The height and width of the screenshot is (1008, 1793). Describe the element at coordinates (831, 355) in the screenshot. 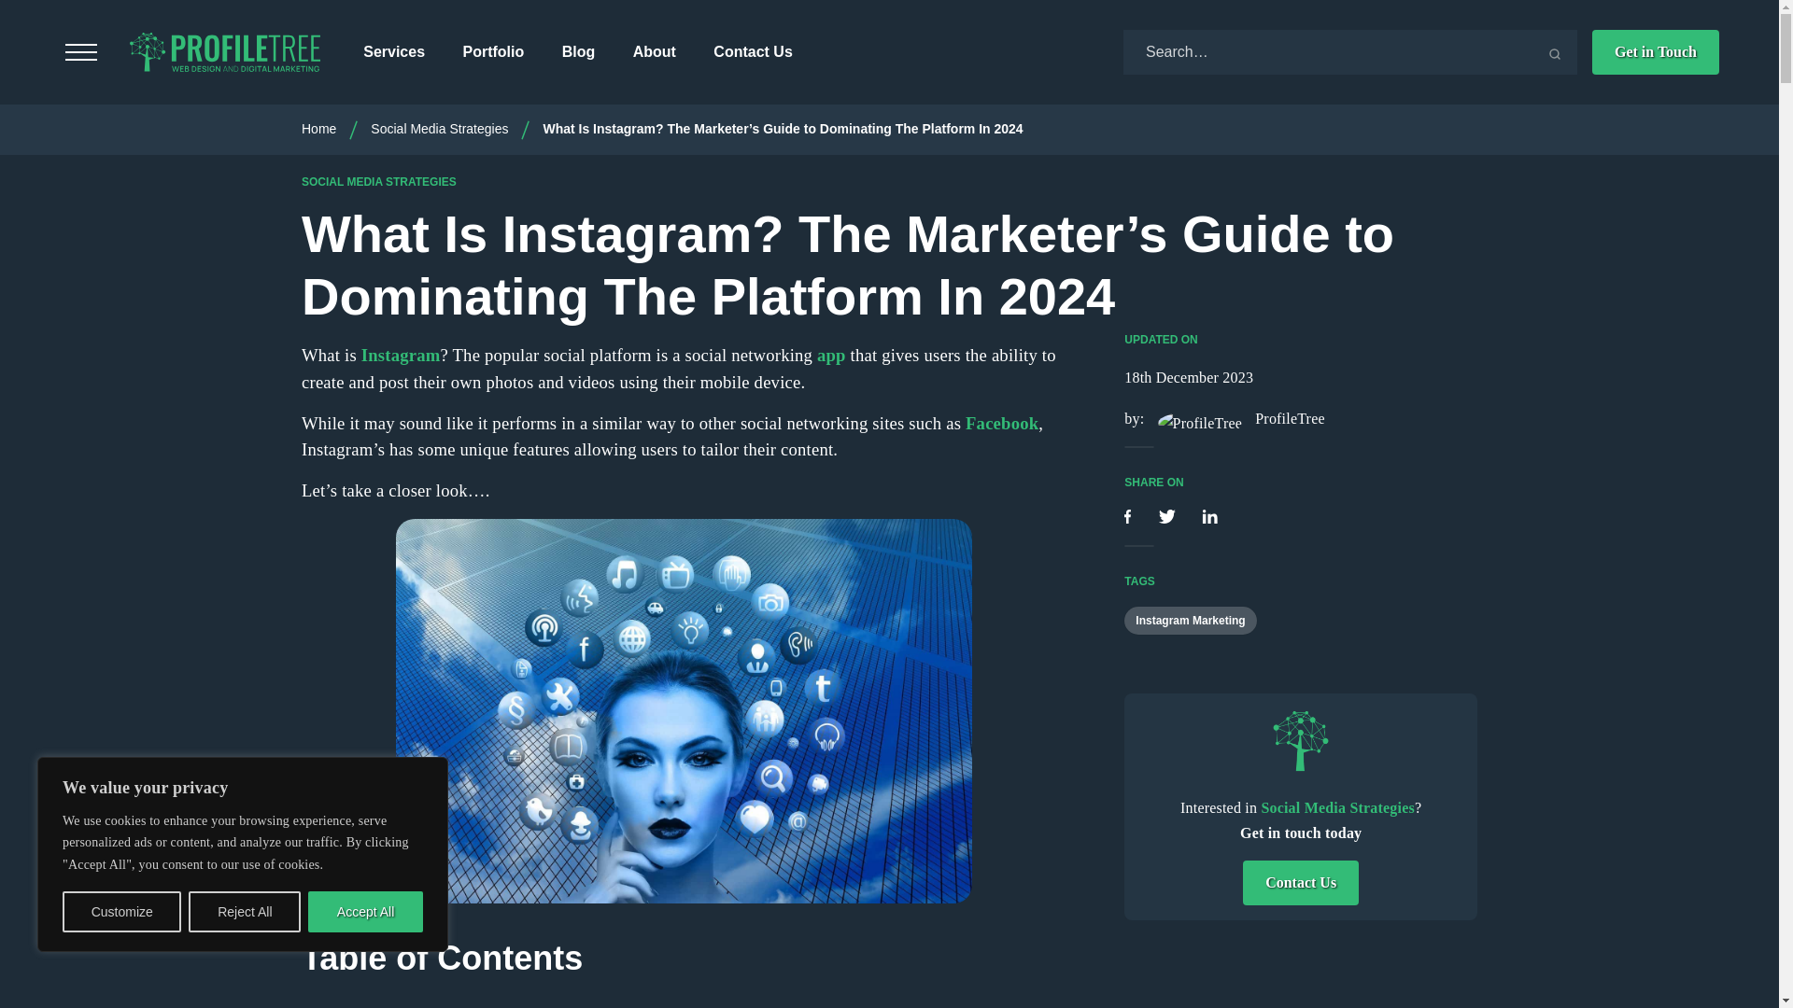

I see `app` at that location.